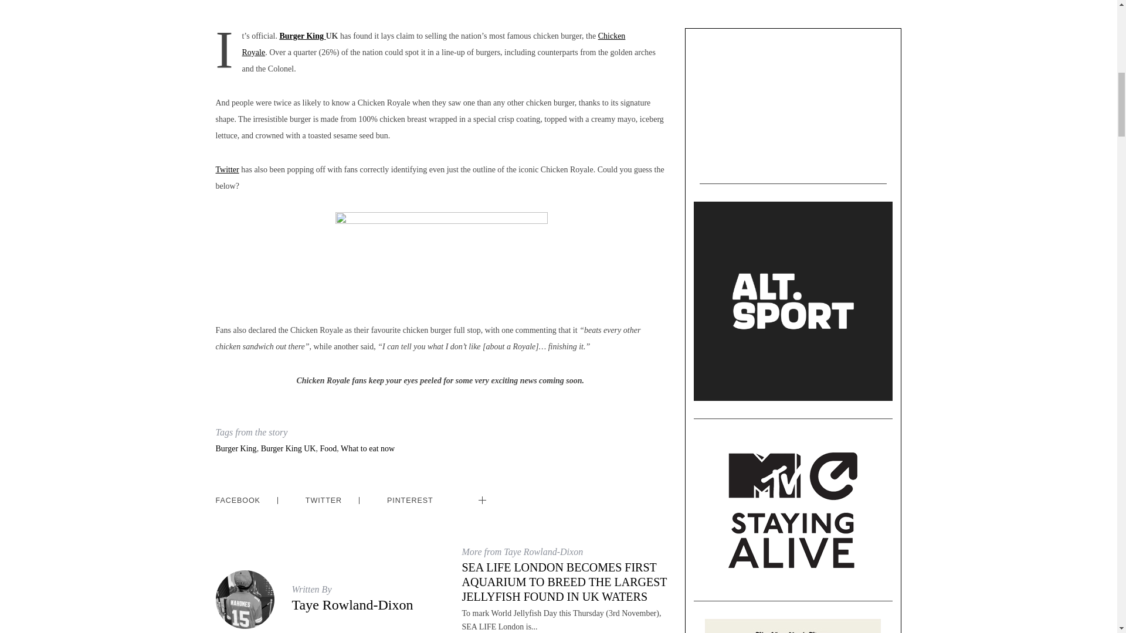  What do you see at coordinates (238, 501) in the screenshot?
I see `FACEBOOK` at bounding box center [238, 501].